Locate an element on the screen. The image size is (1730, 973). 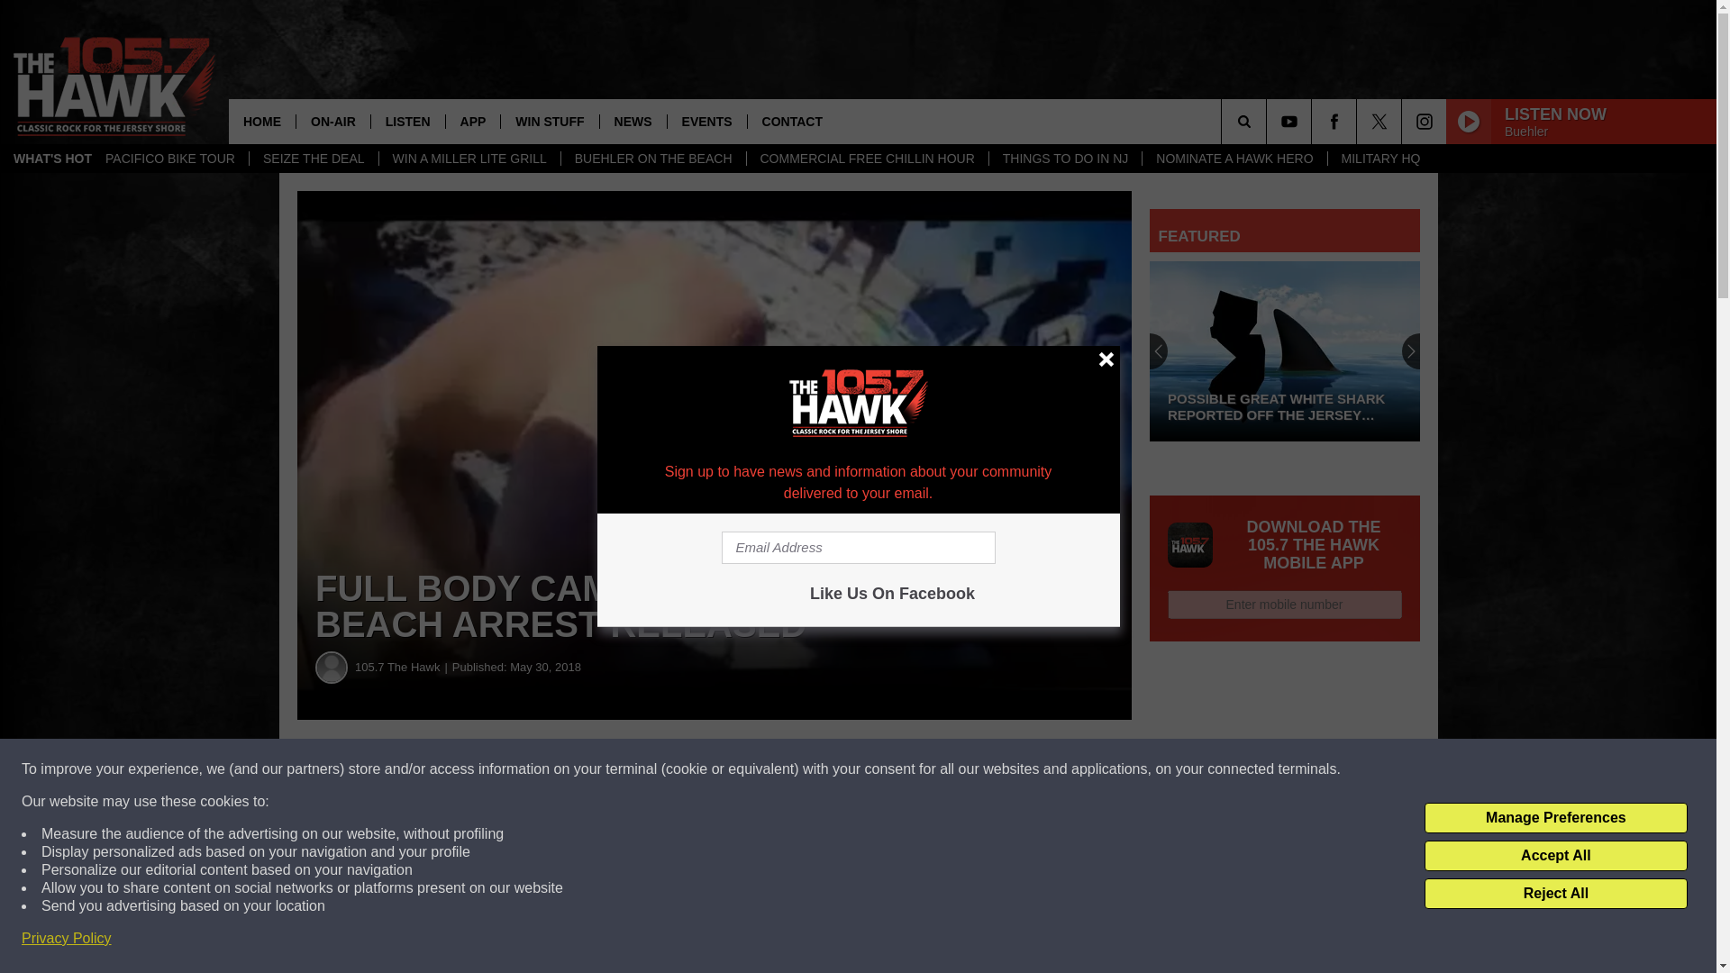
SEARCH is located at coordinates (1269, 121).